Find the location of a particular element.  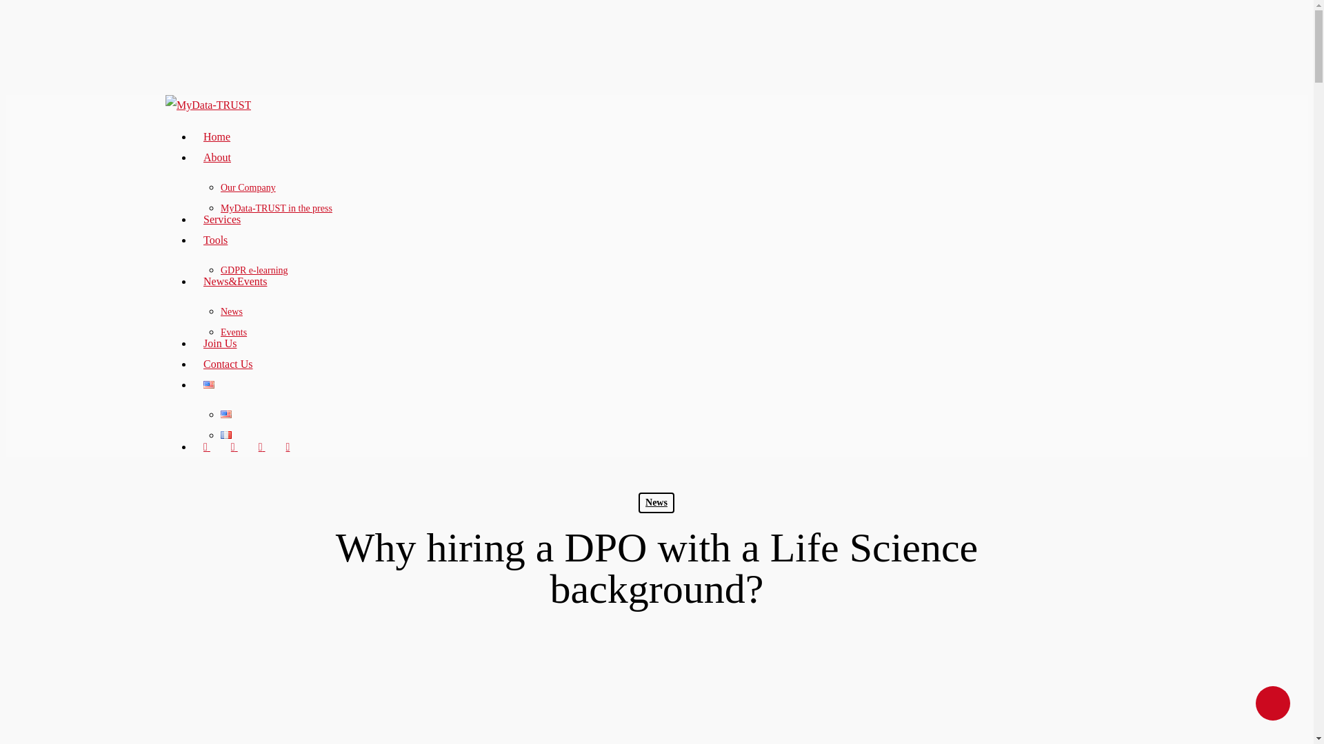

Home is located at coordinates (217, 136).